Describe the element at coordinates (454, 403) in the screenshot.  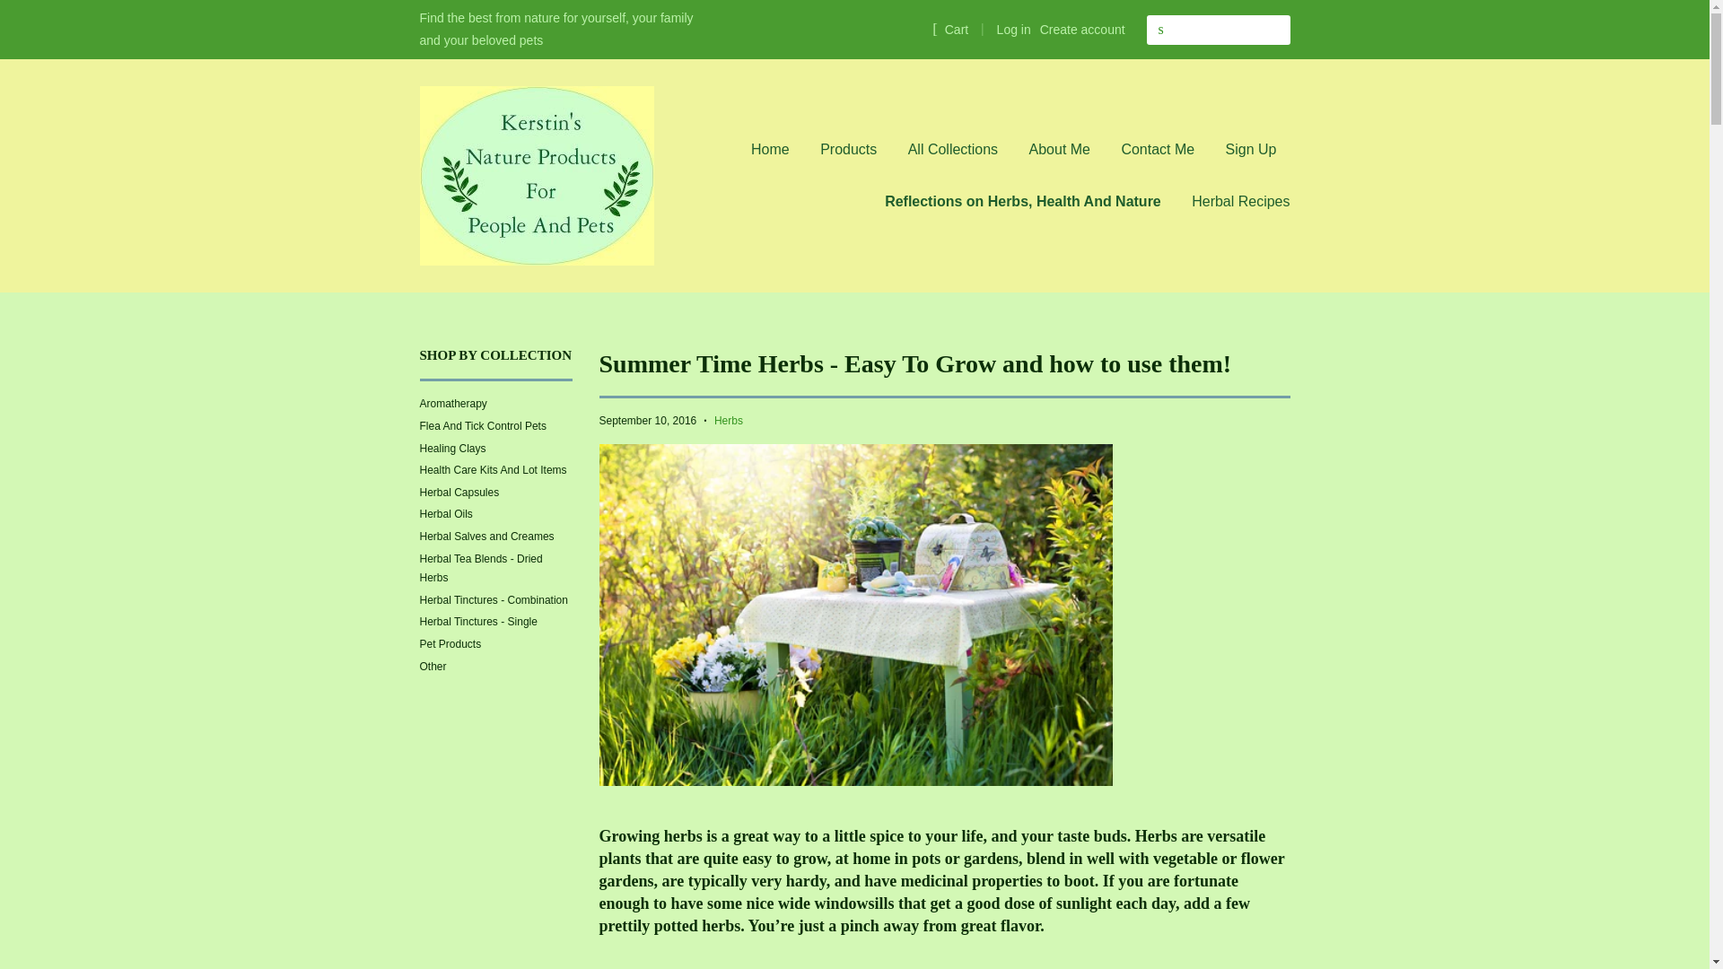
I see `Aromatherapy` at that location.